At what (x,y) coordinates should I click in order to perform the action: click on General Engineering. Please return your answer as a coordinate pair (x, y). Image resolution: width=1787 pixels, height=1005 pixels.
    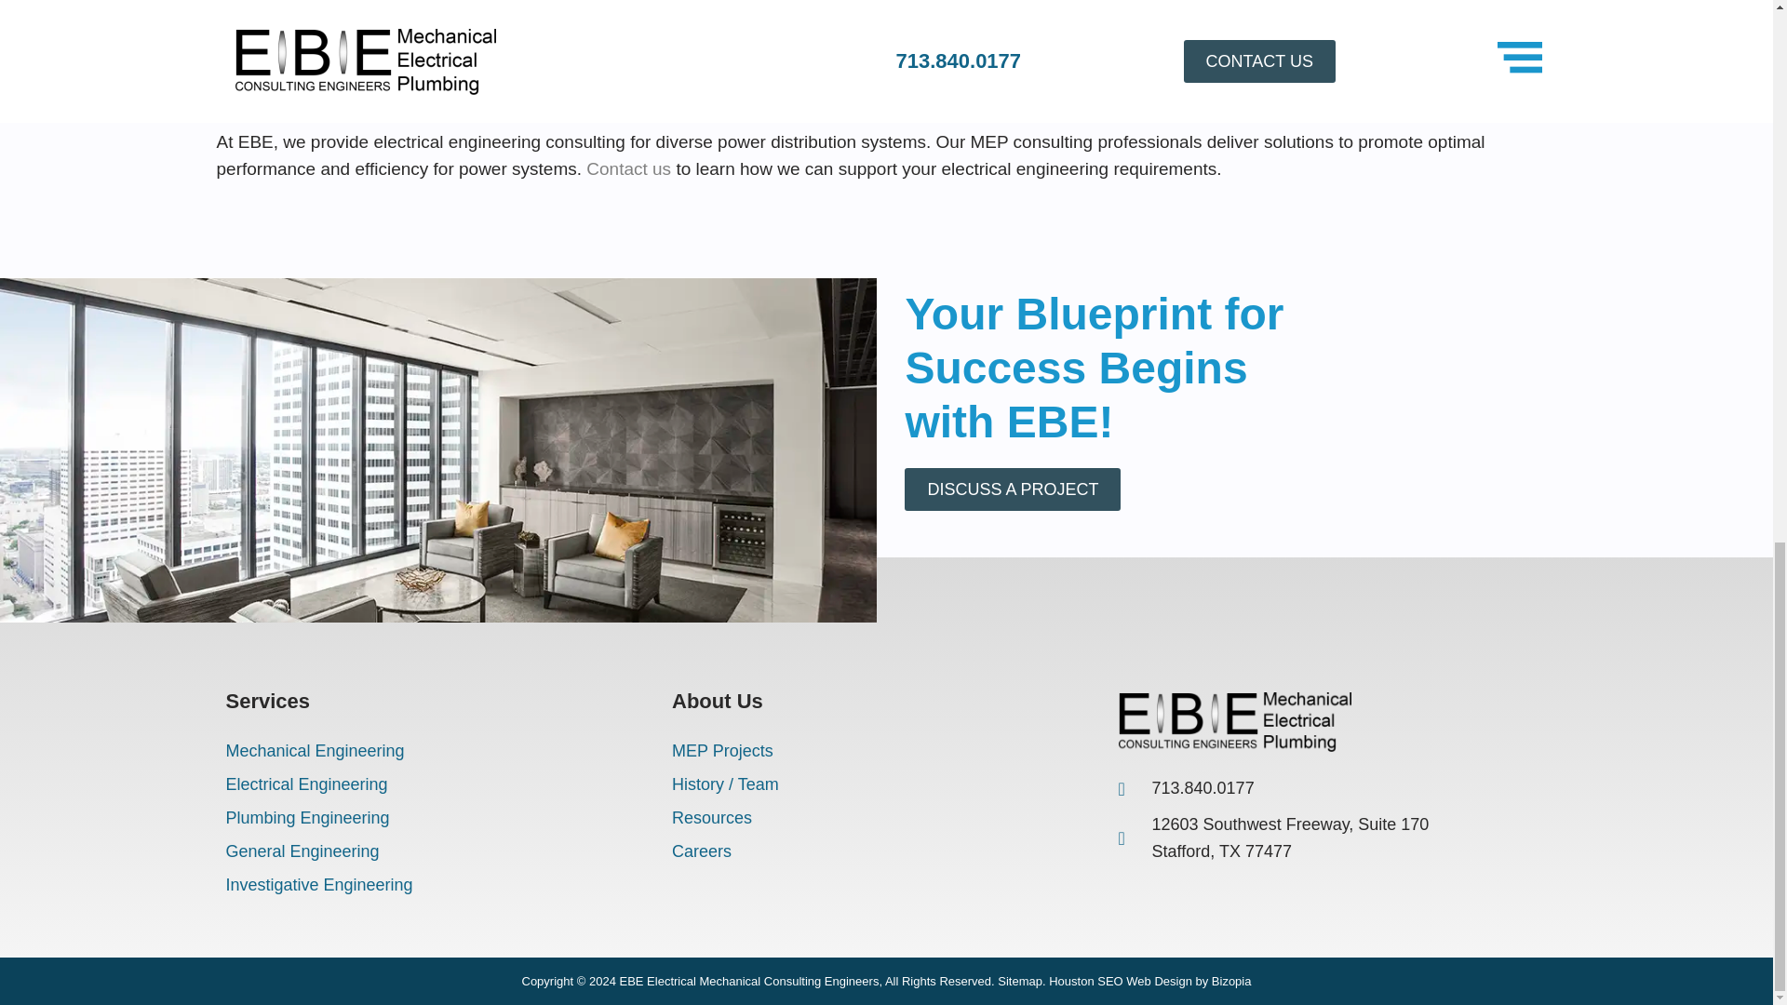
    Looking at the image, I should click on (439, 851).